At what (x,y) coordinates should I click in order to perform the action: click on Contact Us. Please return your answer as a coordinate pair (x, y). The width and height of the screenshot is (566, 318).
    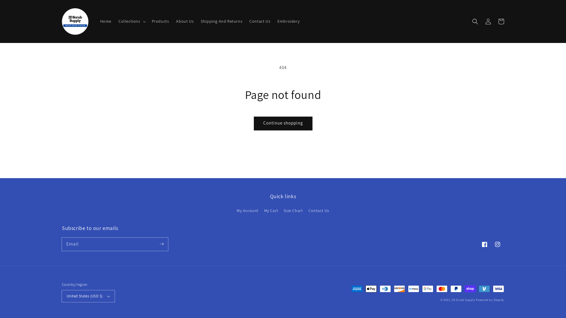
    Looking at the image, I should click on (319, 211).